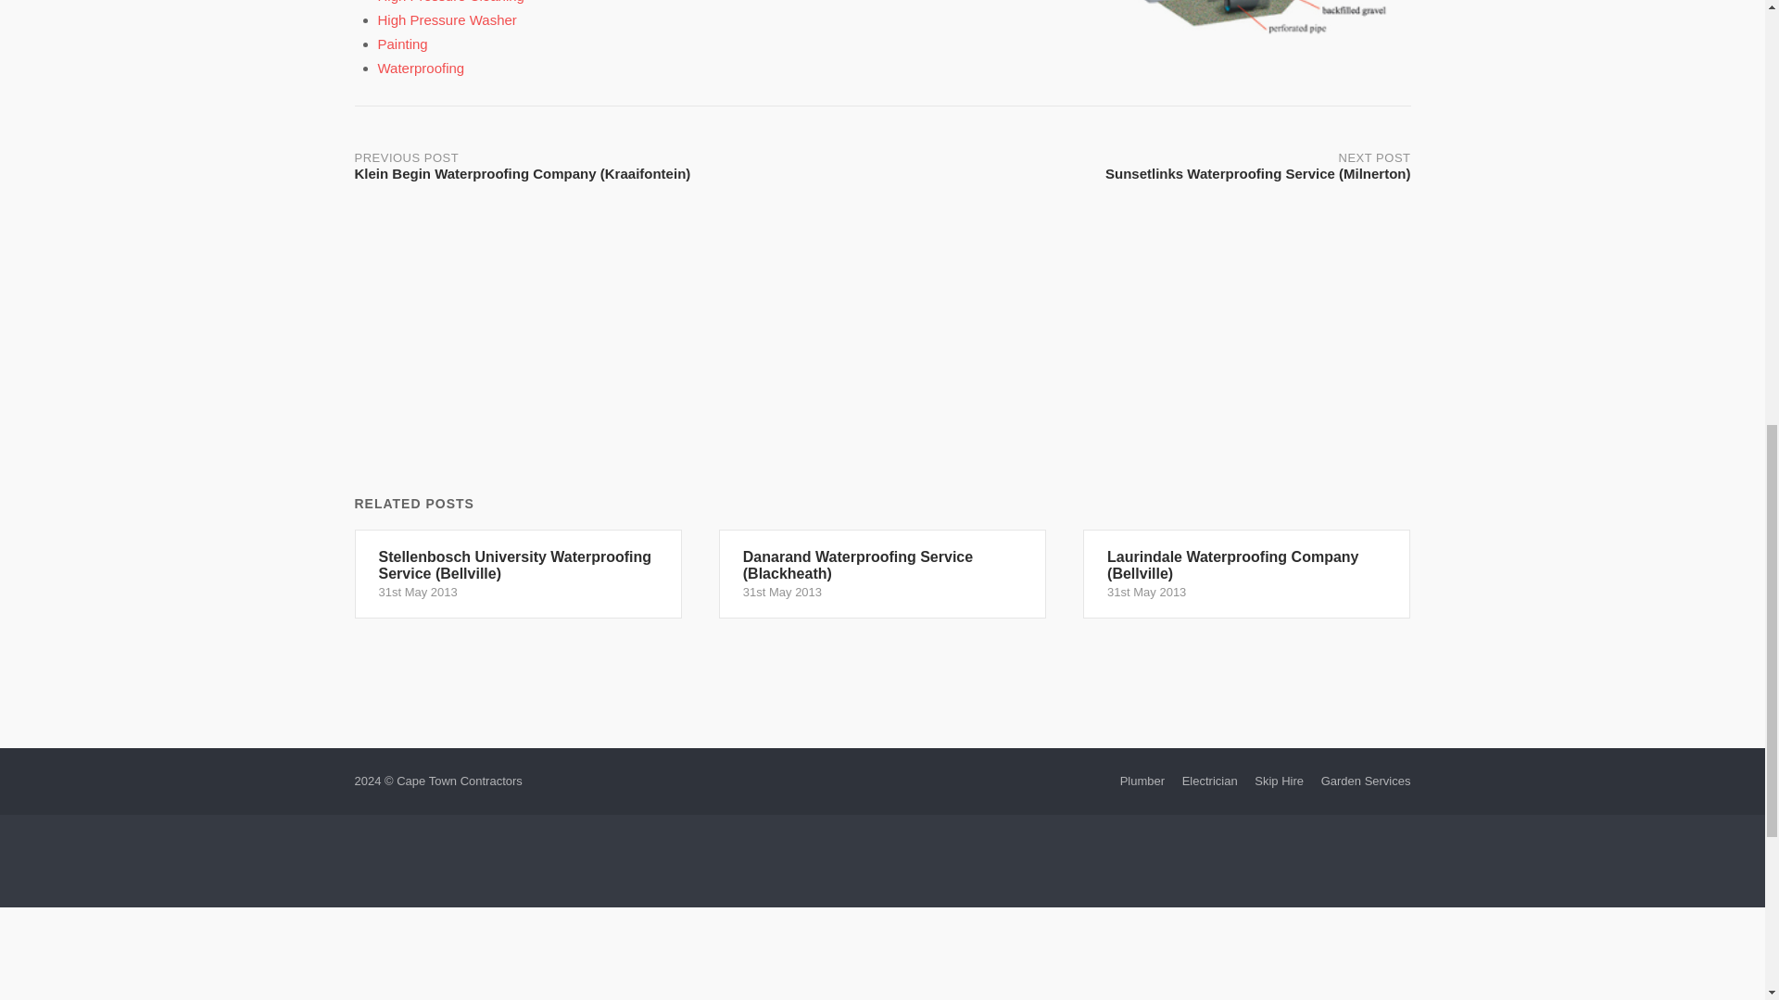 The image size is (1779, 1000). What do you see at coordinates (447, 19) in the screenshot?
I see `High Pressure Washer` at bounding box center [447, 19].